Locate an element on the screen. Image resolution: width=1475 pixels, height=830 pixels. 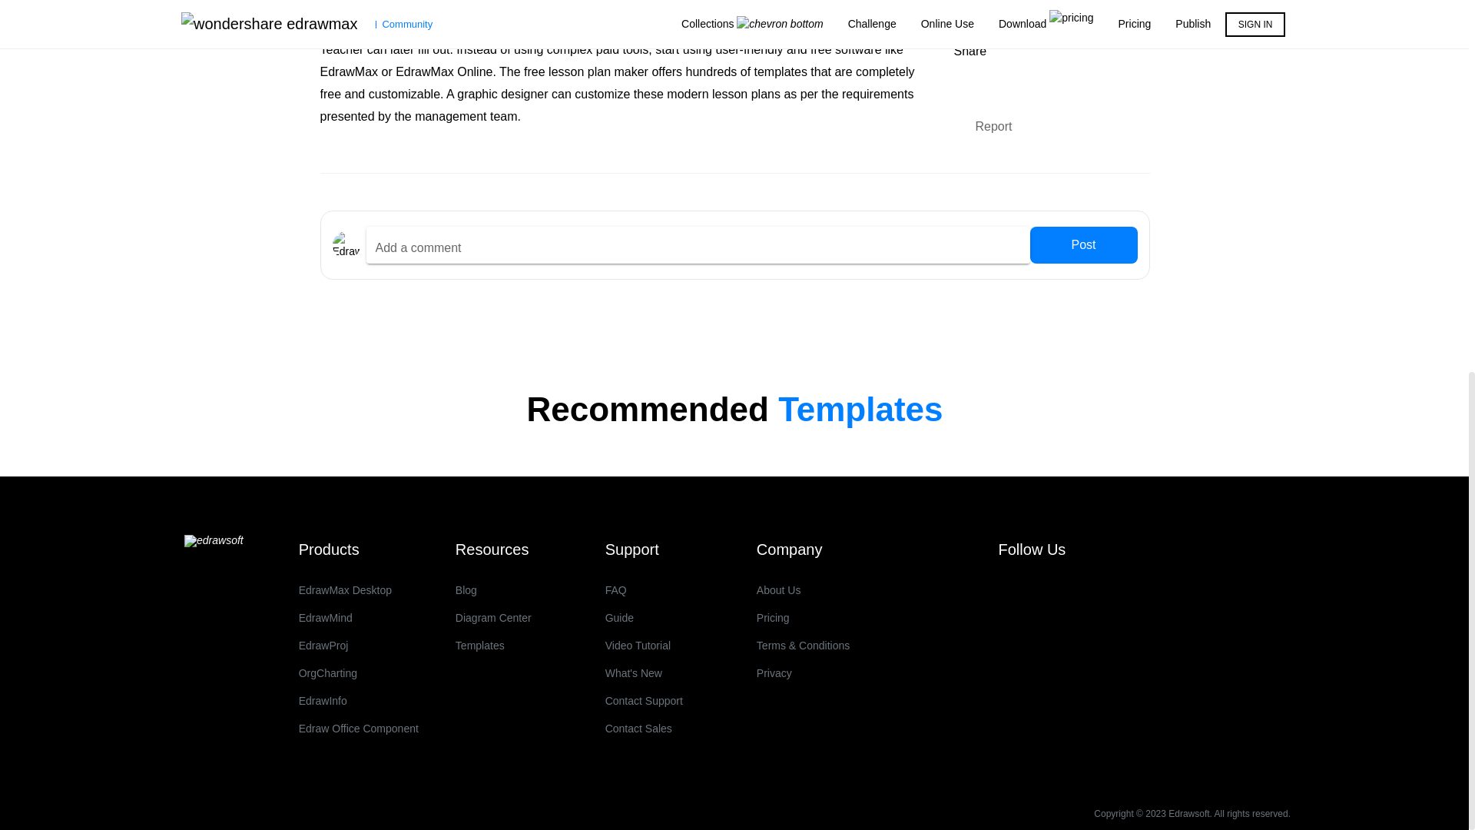
OrgCharting is located at coordinates (359, 673).